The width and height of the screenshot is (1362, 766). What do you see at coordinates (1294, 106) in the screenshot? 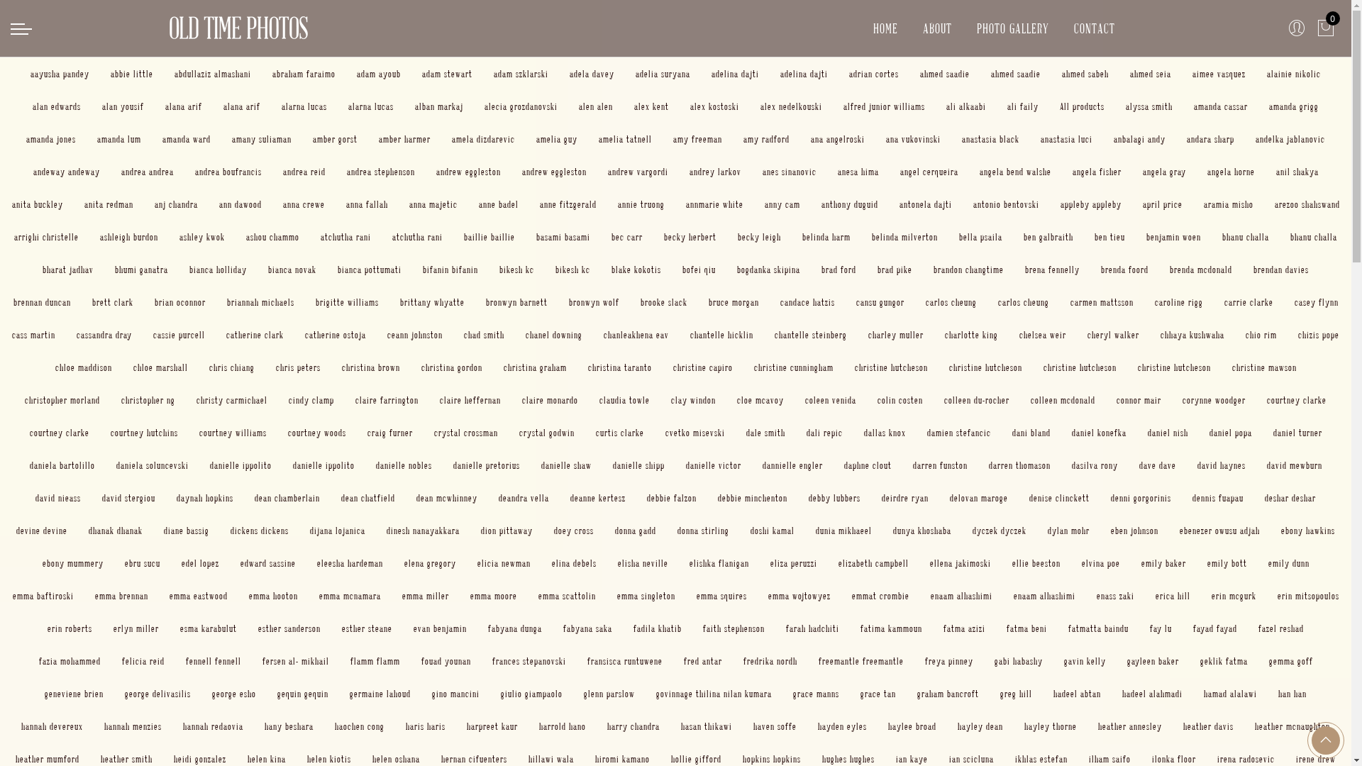
I see `amanda grigg` at bounding box center [1294, 106].